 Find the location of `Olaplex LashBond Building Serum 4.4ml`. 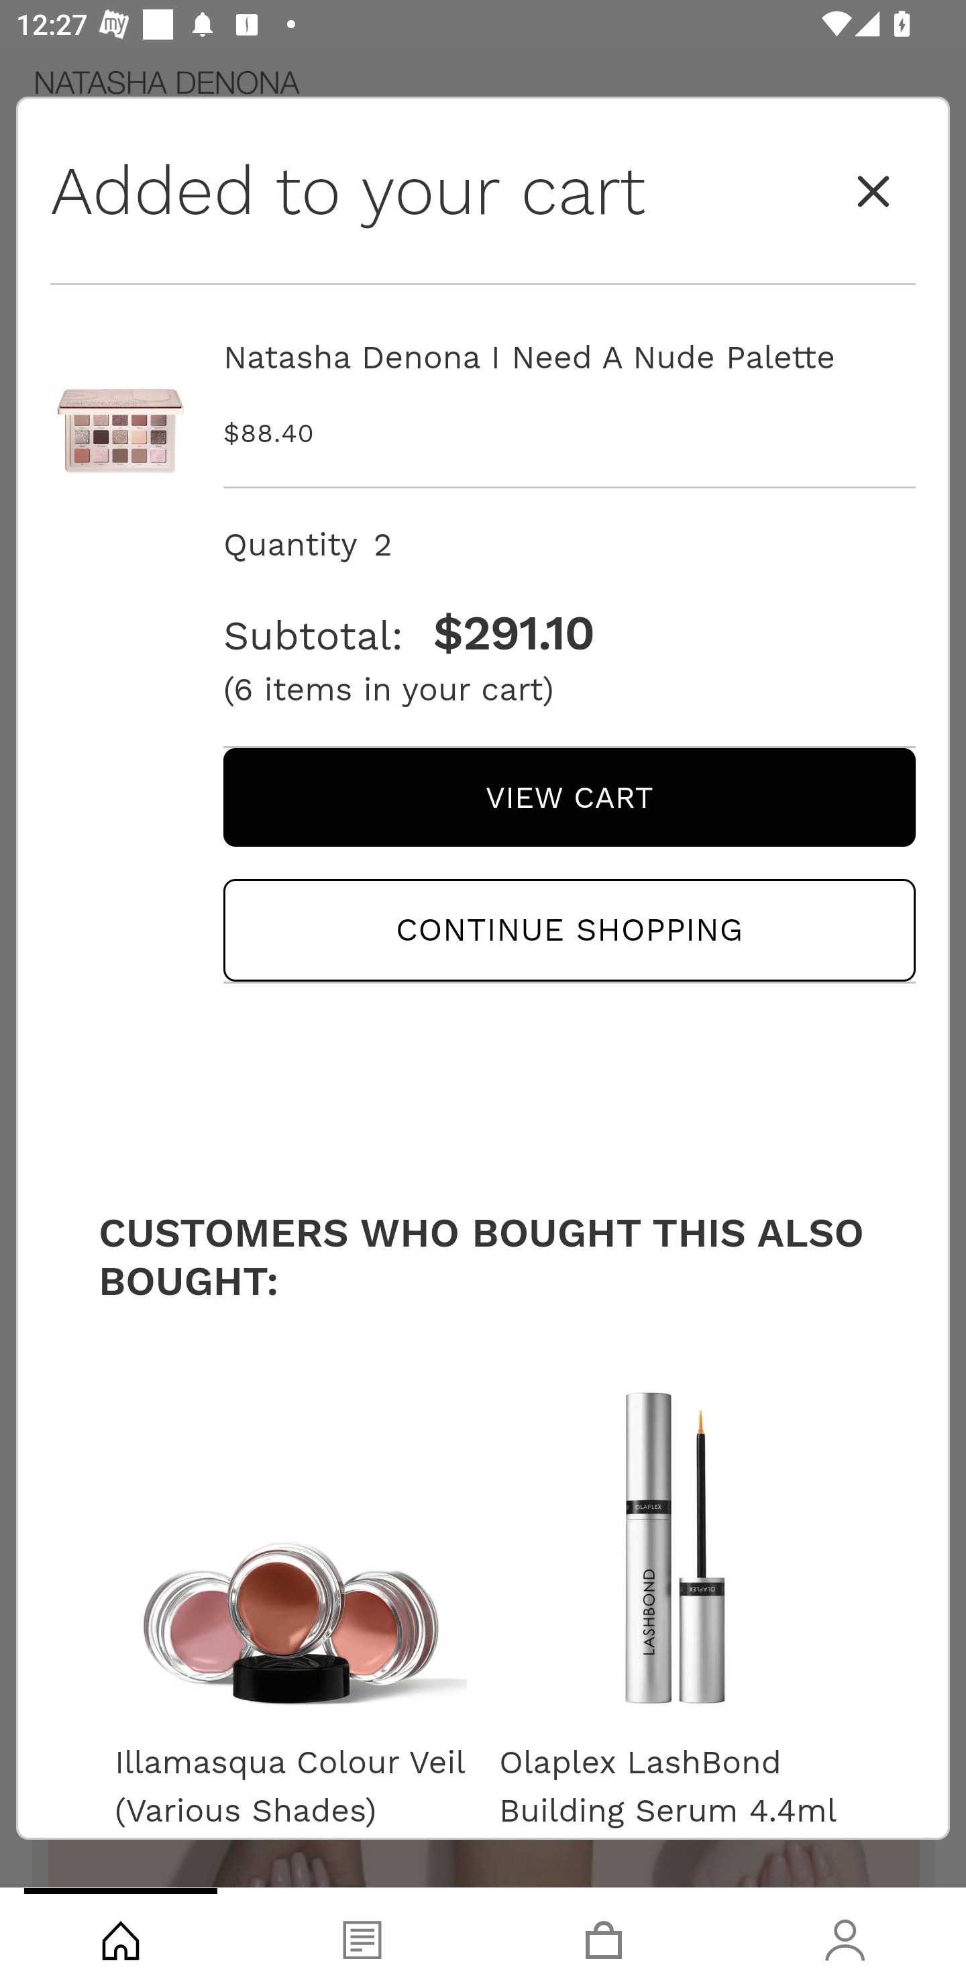

Olaplex LashBond Building Serum 4.4ml is located at coordinates (675, 1786).